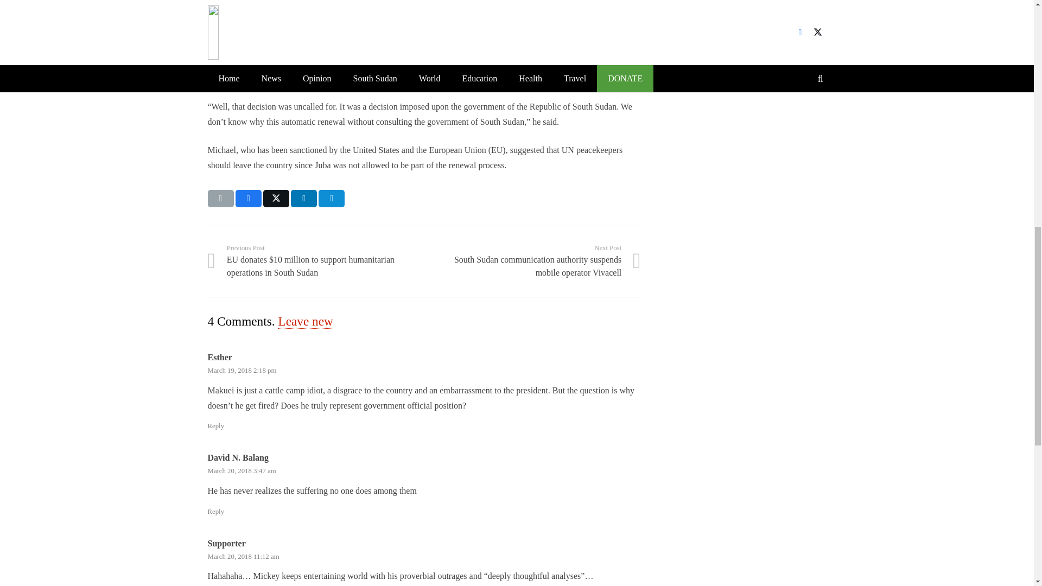 This screenshot has width=1042, height=586. What do you see at coordinates (242, 470) in the screenshot?
I see `March 20, 2018 3:47 am` at bounding box center [242, 470].